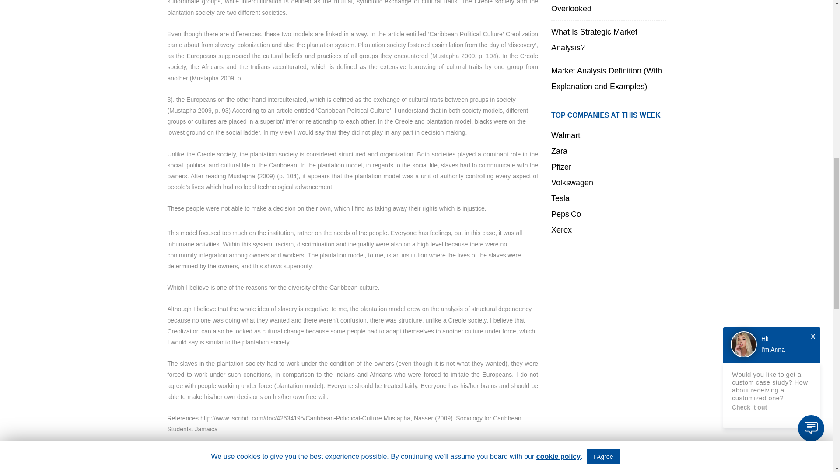  What do you see at coordinates (244, 470) in the screenshot?
I see `Impact of European Imperialism on Ibo Society` at bounding box center [244, 470].